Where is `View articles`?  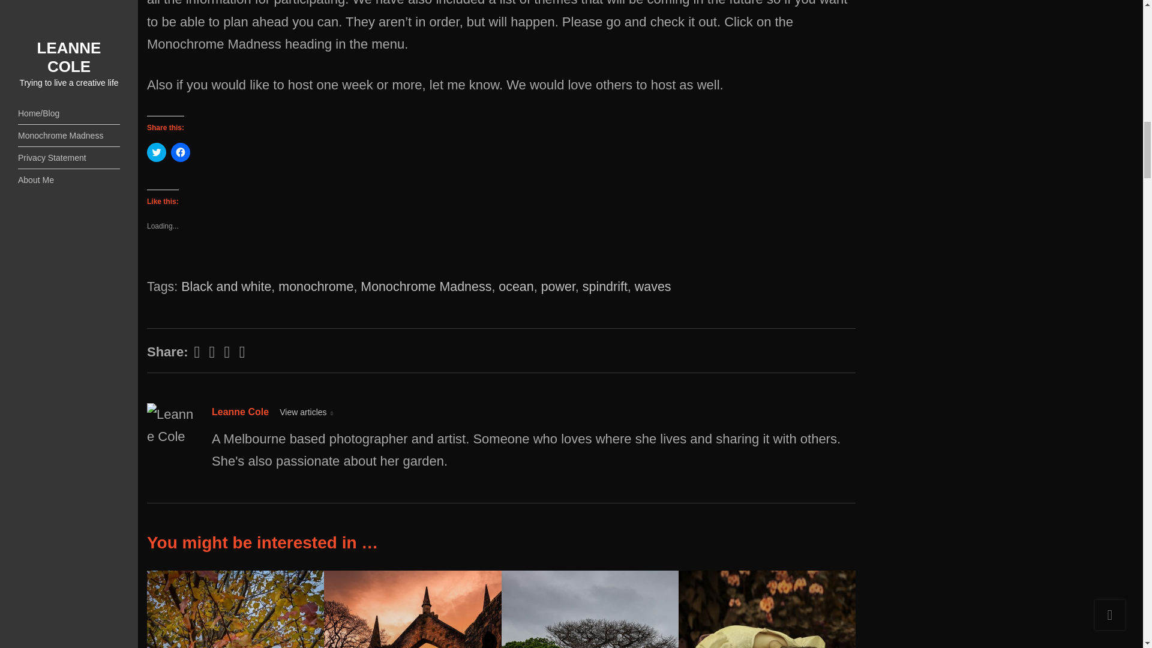
View articles is located at coordinates (306, 412).